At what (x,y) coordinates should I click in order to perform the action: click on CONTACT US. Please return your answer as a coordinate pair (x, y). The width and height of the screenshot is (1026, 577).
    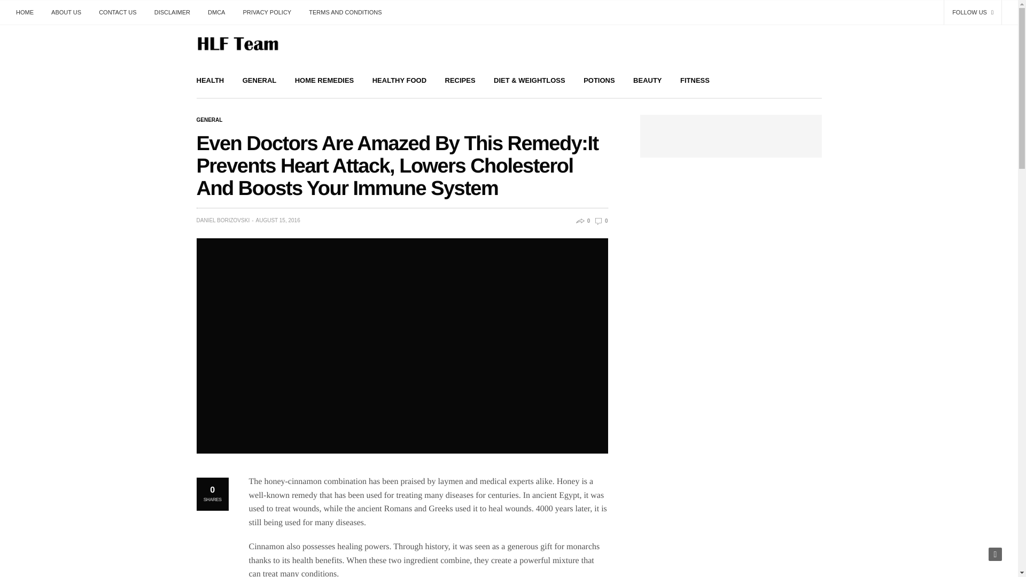
    Looking at the image, I should click on (118, 12).